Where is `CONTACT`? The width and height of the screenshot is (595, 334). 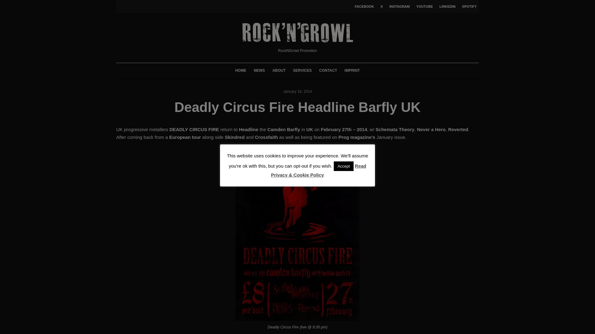 CONTACT is located at coordinates (328, 71).